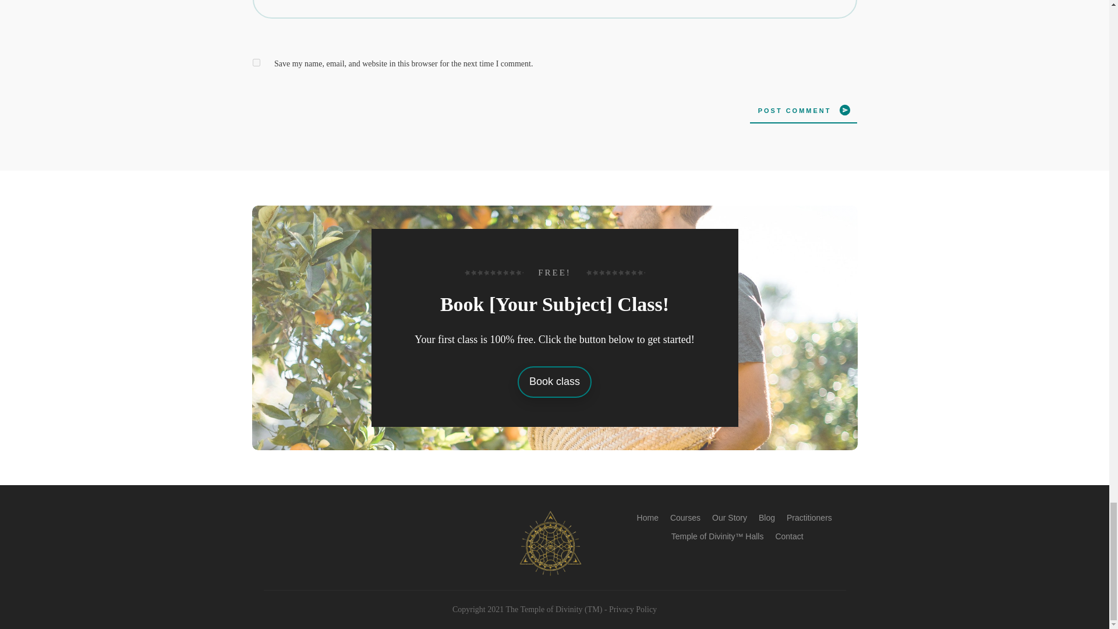  I want to click on Contact, so click(788, 536).